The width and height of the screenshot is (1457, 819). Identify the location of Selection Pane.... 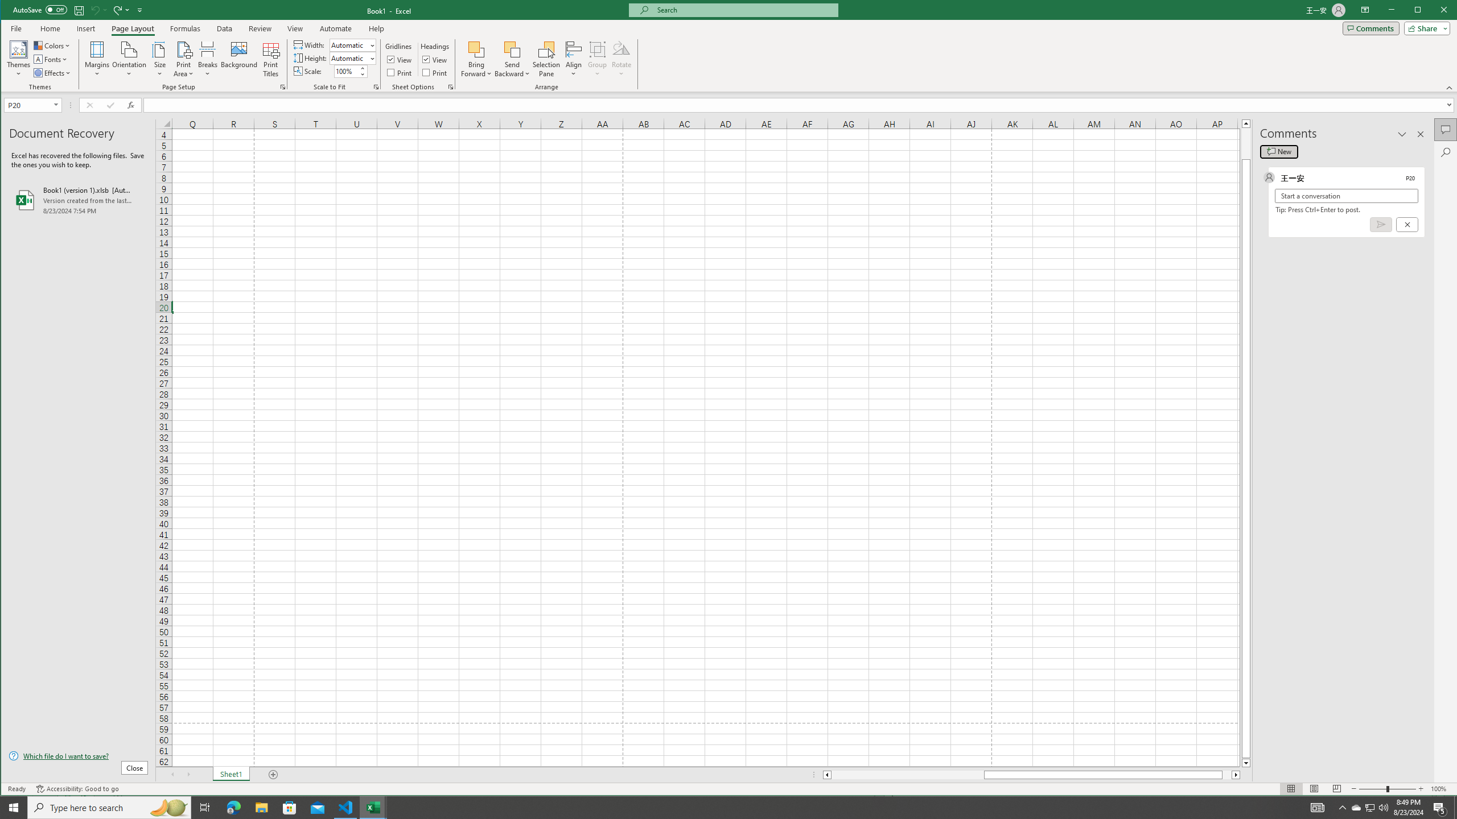
(547, 59).